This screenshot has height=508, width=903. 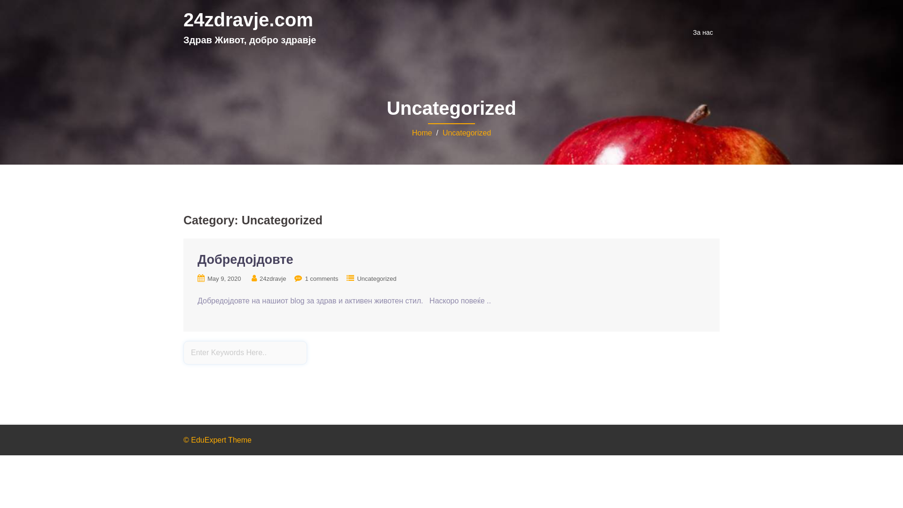 I want to click on Search, so click(x=32, y=12).